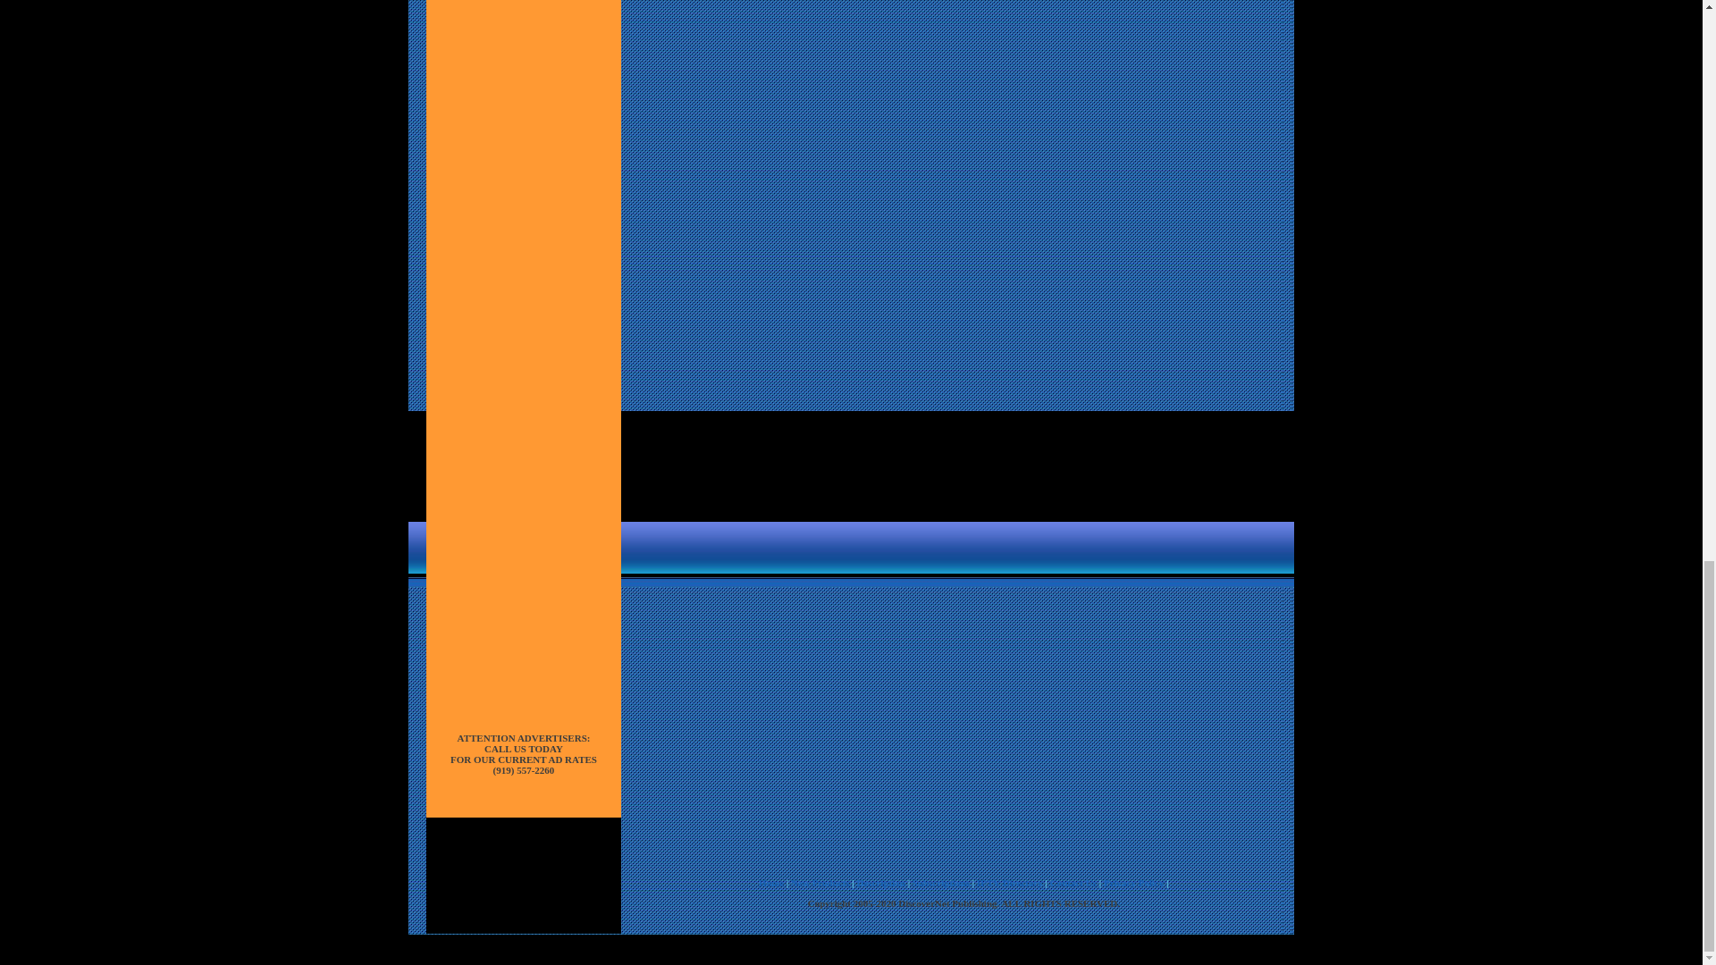  What do you see at coordinates (940, 882) in the screenshot?
I see `Subscriptions` at bounding box center [940, 882].